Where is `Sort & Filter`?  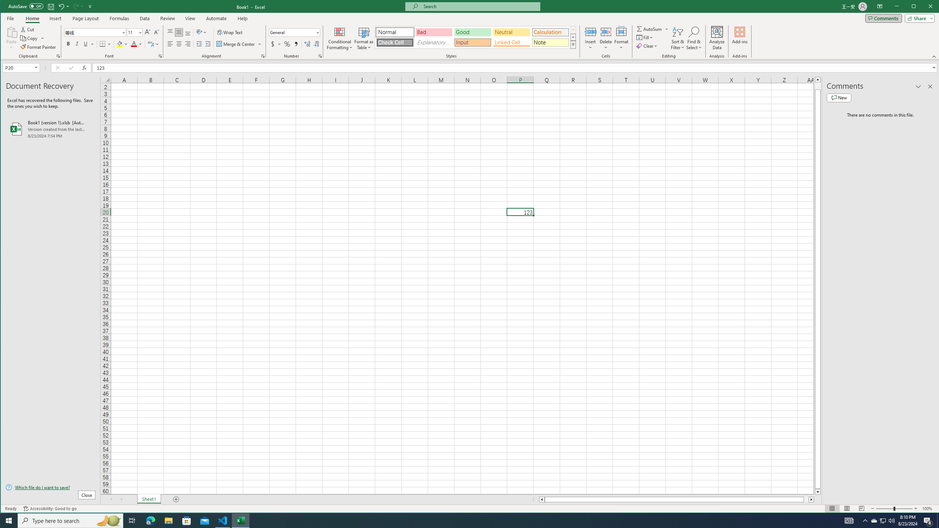 Sort & Filter is located at coordinates (678, 38).